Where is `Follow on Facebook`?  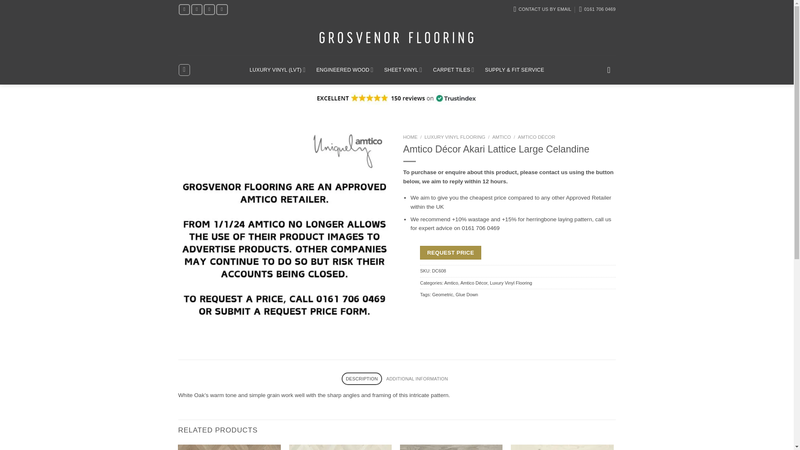
Follow on Facebook is located at coordinates (184, 9).